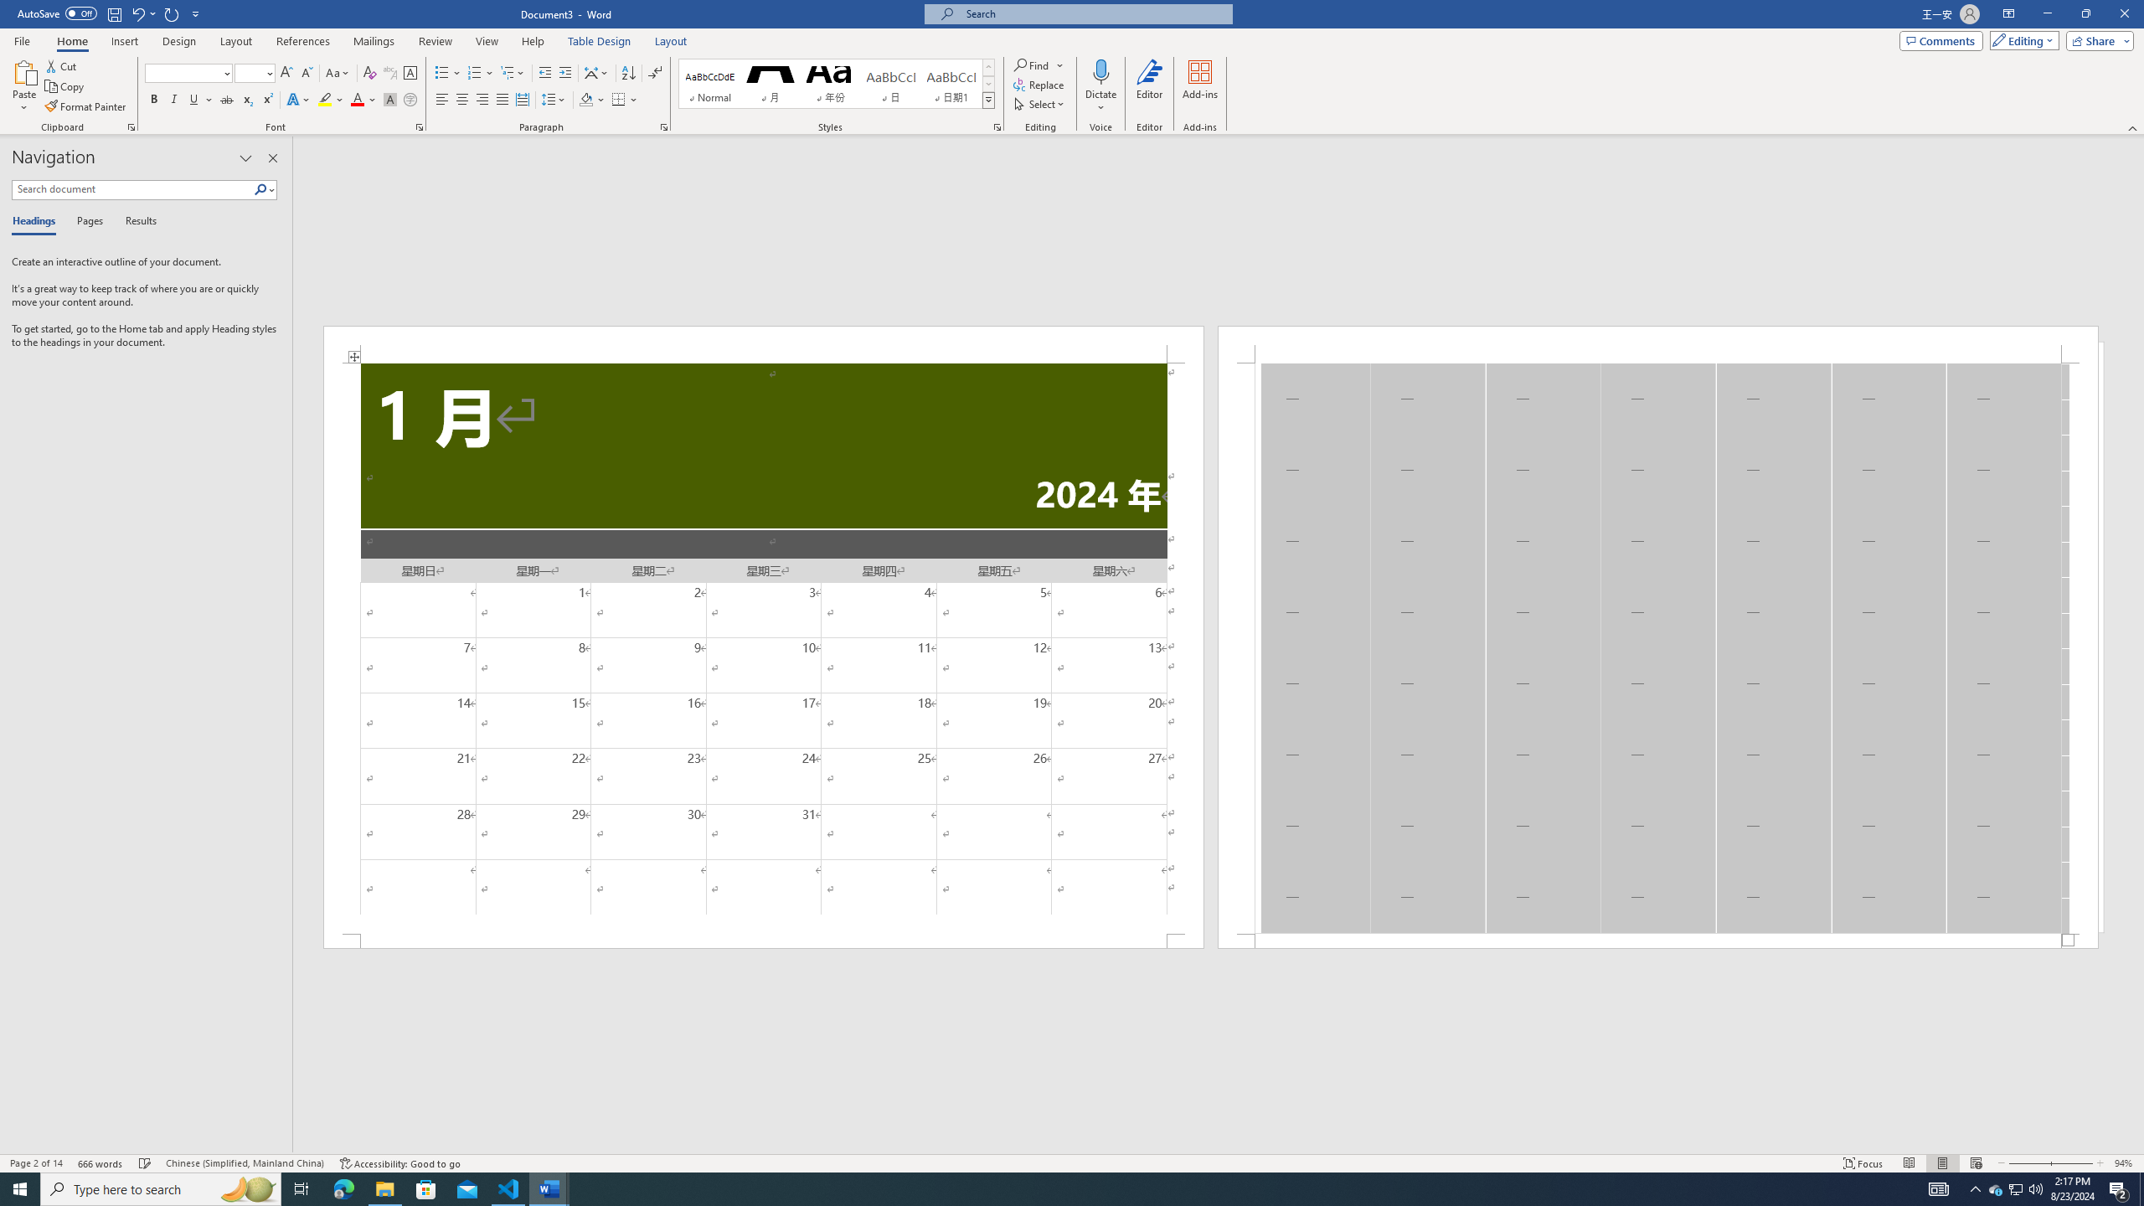 Image resolution: width=2144 pixels, height=1206 pixels. Describe the element at coordinates (546, 74) in the screenshot. I see `Decrease Indent` at that location.